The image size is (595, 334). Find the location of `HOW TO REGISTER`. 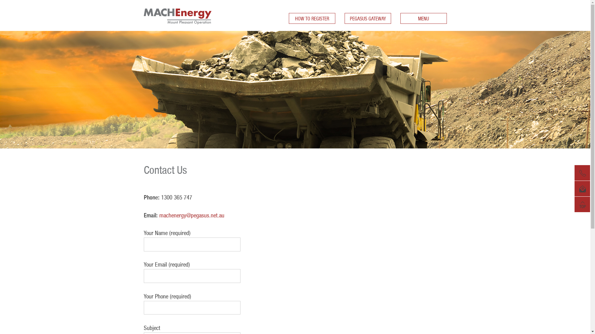

HOW TO REGISTER is located at coordinates (312, 19).